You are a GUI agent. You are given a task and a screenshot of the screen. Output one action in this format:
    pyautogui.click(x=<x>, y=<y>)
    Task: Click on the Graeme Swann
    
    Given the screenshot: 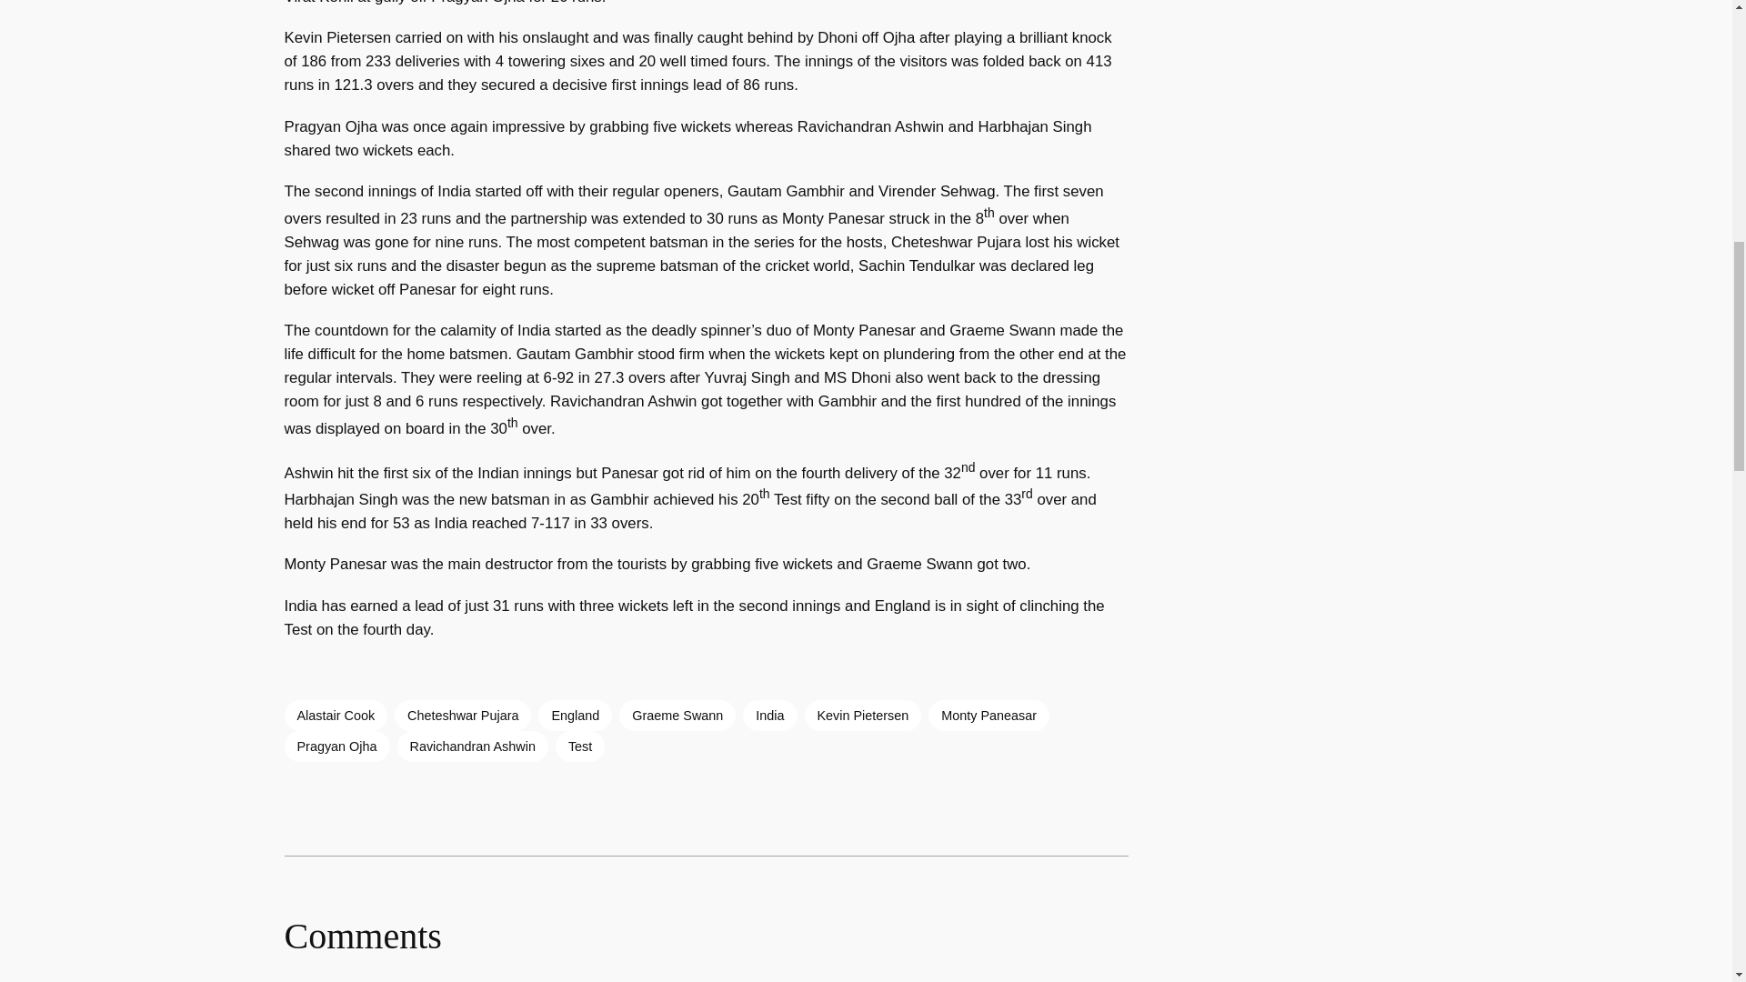 What is the action you would take?
    pyautogui.click(x=677, y=715)
    